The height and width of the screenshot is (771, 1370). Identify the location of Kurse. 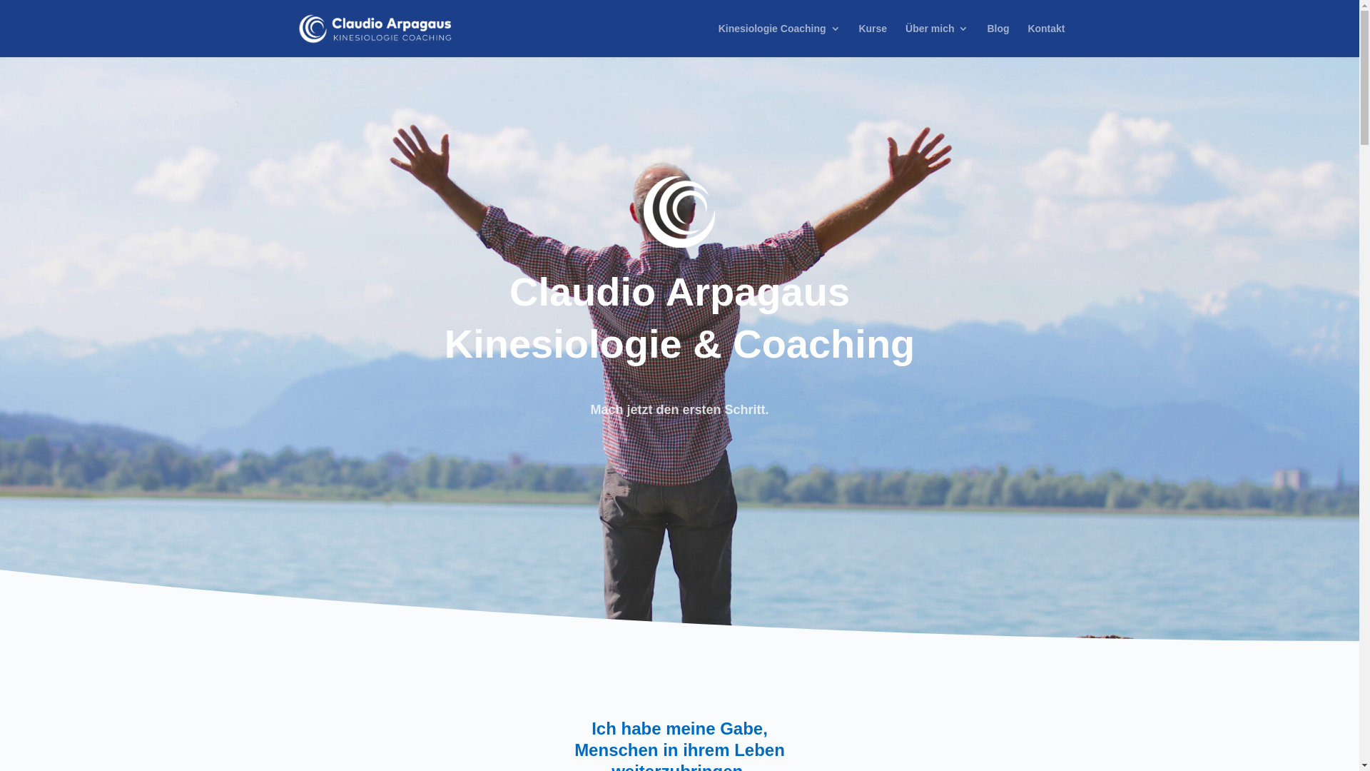
(873, 40).